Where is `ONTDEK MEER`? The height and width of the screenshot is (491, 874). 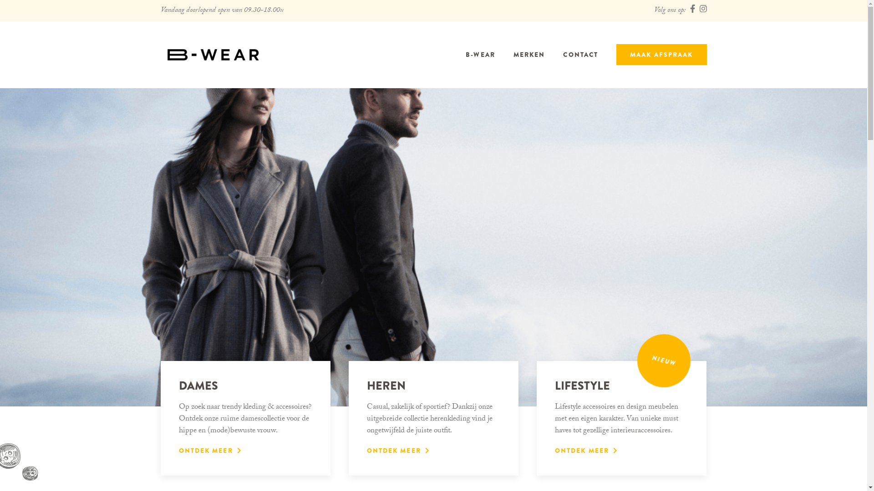 ONTDEK MEER is located at coordinates (586, 451).